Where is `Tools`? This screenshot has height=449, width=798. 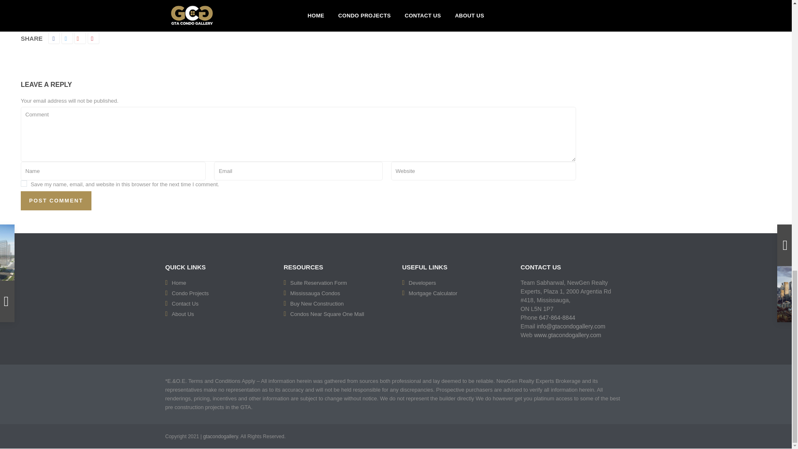 Tools is located at coordinates (433, 293).